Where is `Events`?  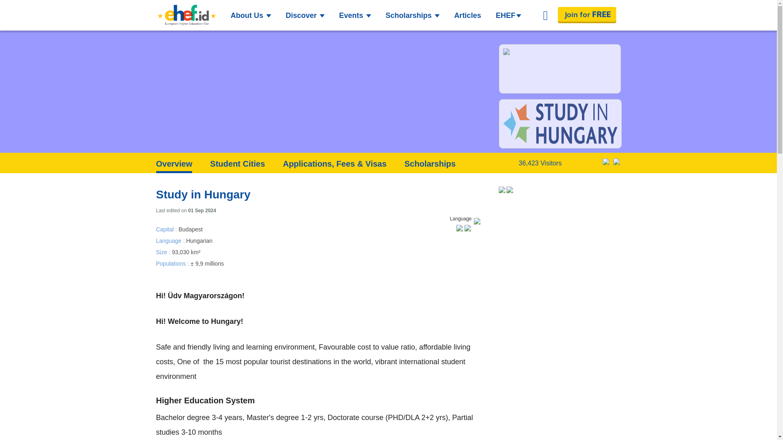
Events is located at coordinates (355, 15).